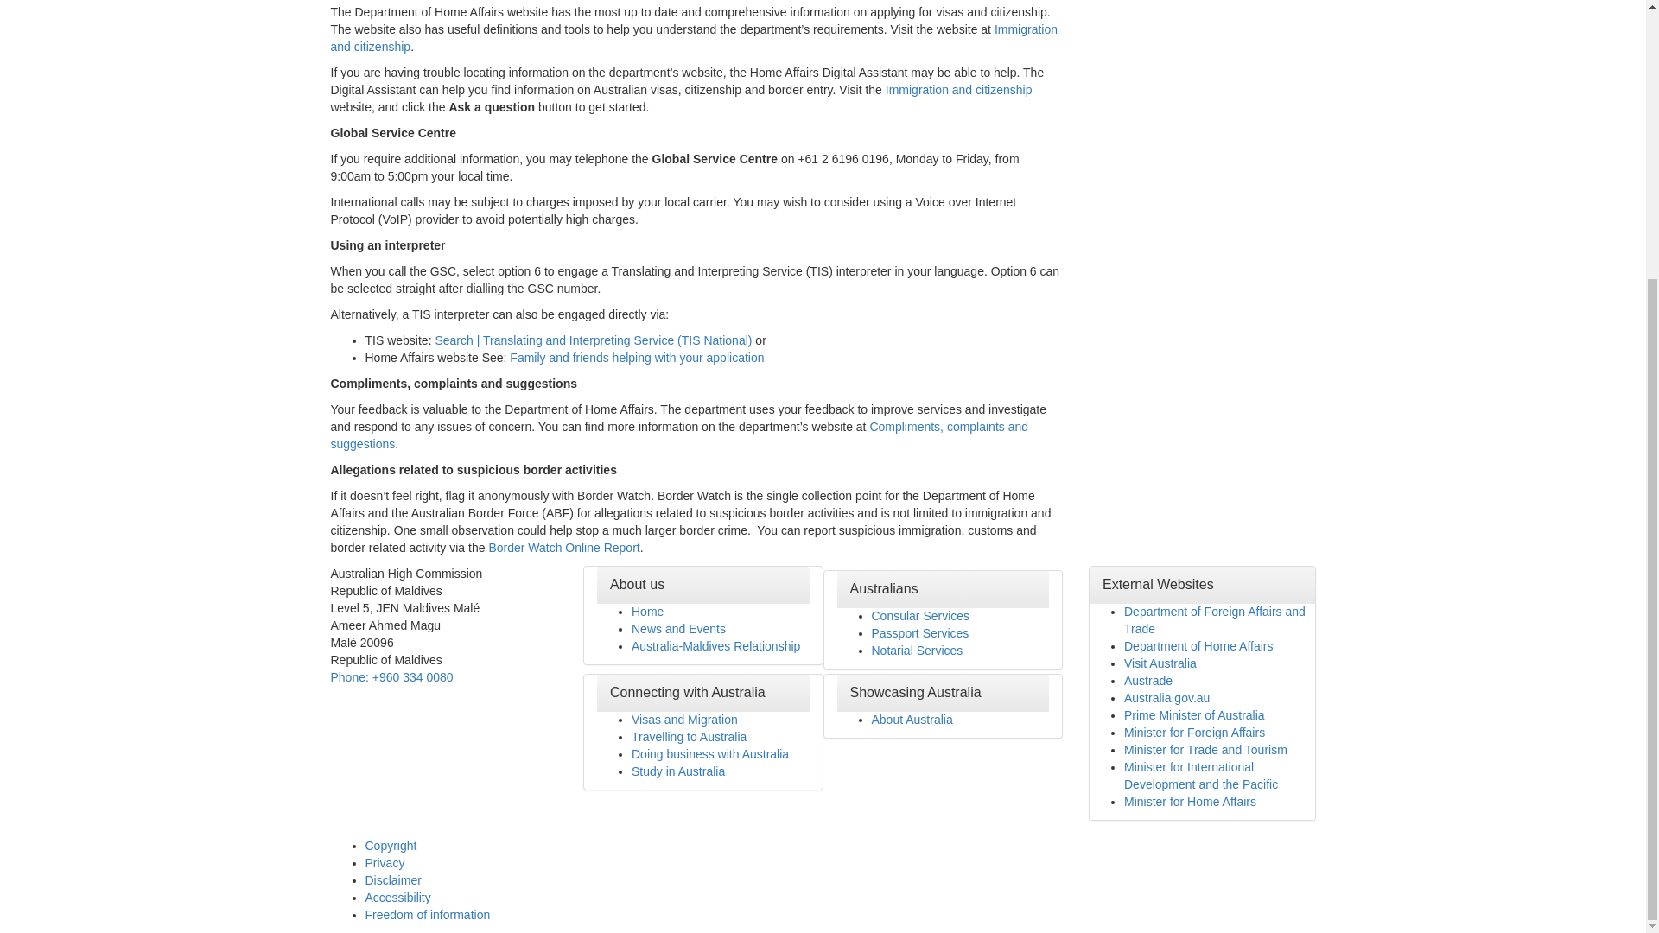 The image size is (1659, 933). What do you see at coordinates (919, 632) in the screenshot?
I see `Passport Services` at bounding box center [919, 632].